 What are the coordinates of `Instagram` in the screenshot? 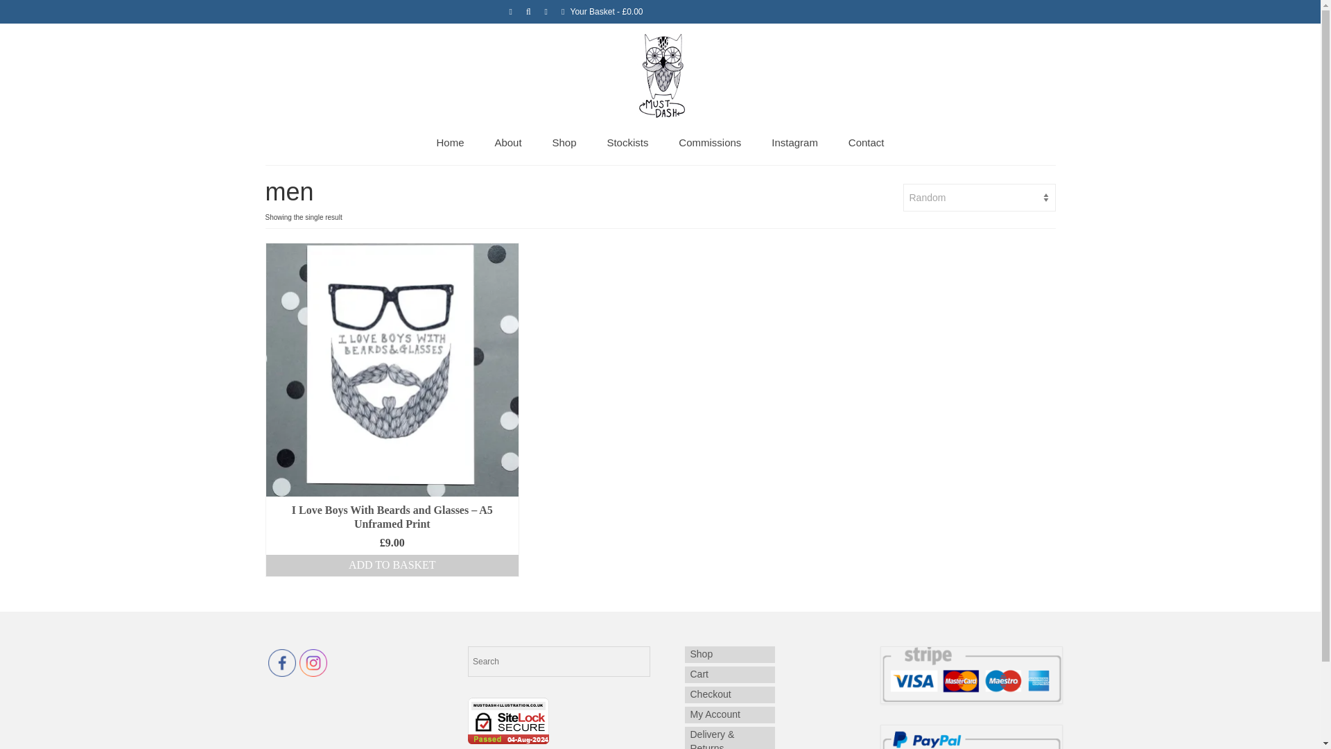 It's located at (313, 663).